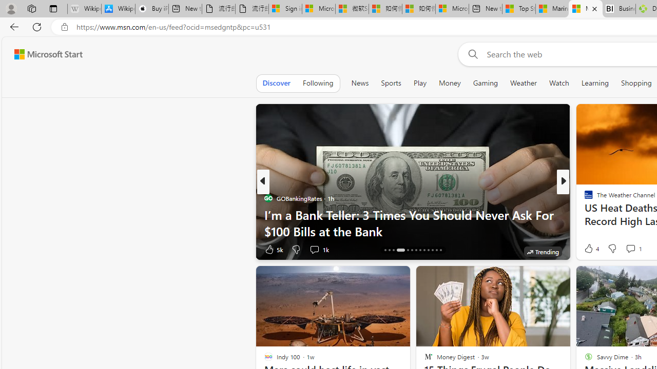  Describe the element at coordinates (591, 248) in the screenshot. I see `4 Like` at that location.